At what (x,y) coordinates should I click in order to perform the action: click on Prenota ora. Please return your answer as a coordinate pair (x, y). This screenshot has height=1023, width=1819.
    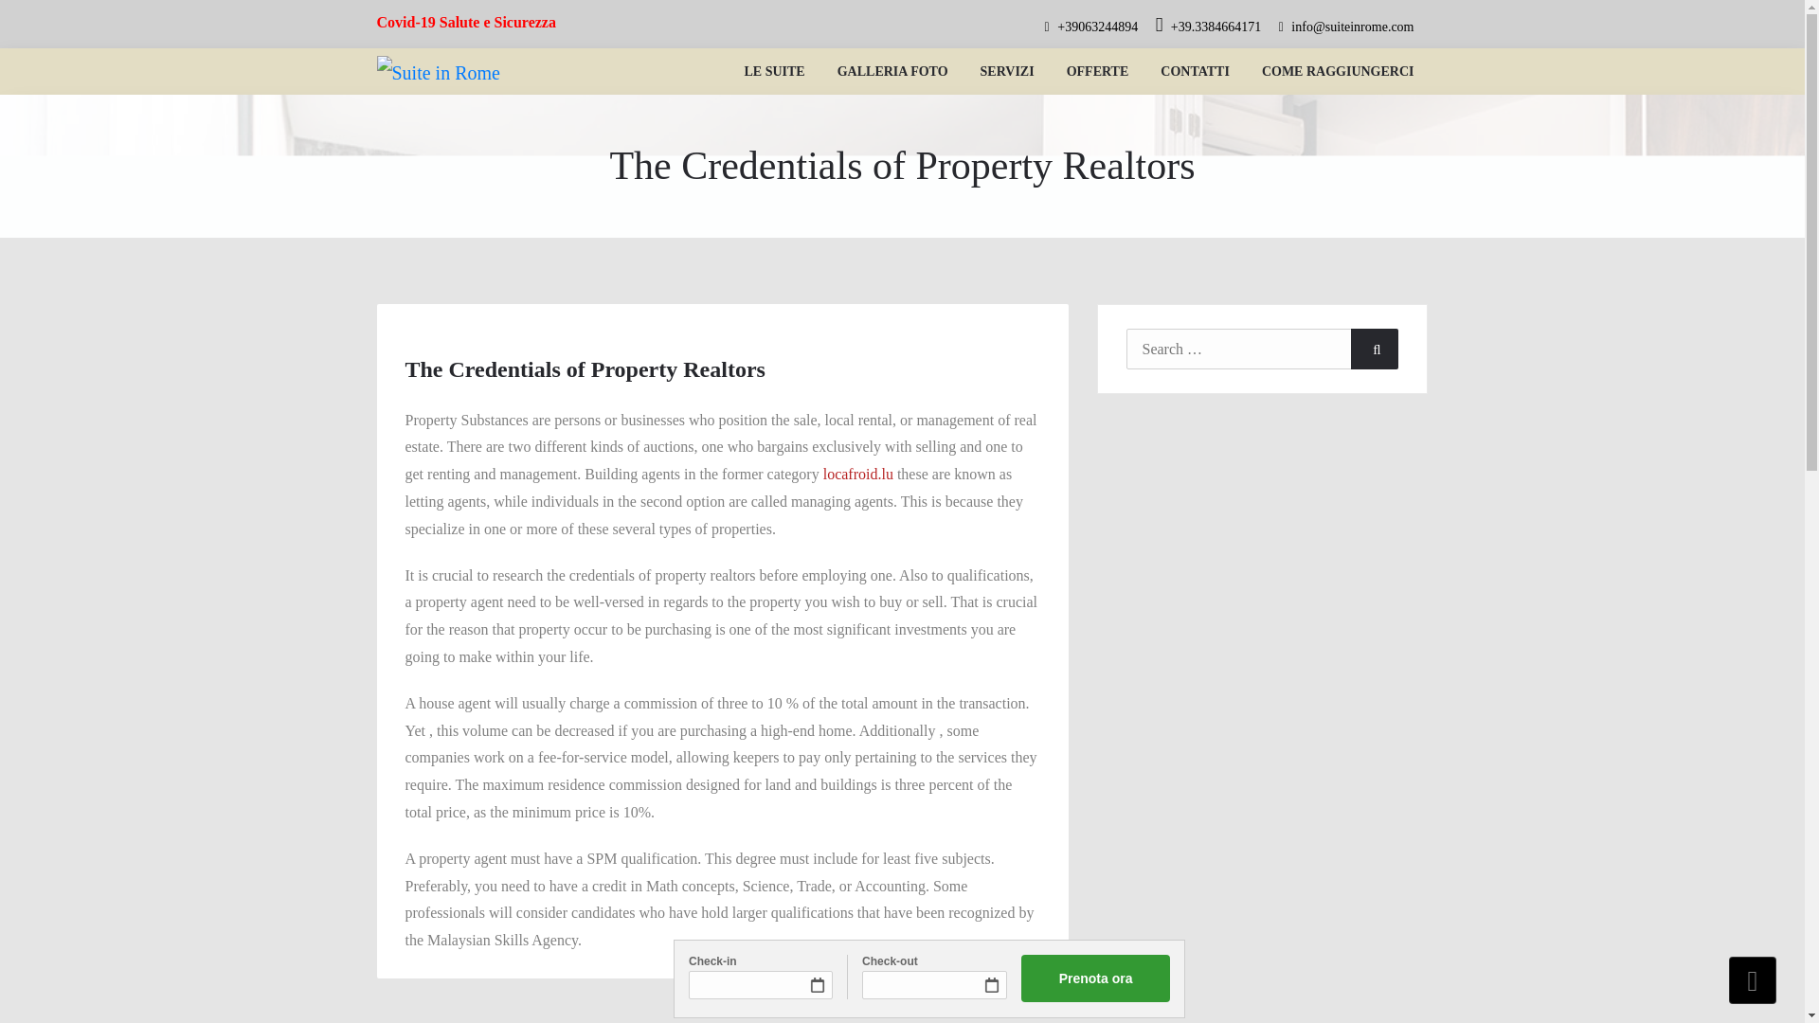
    Looking at the image, I should click on (1095, 978).